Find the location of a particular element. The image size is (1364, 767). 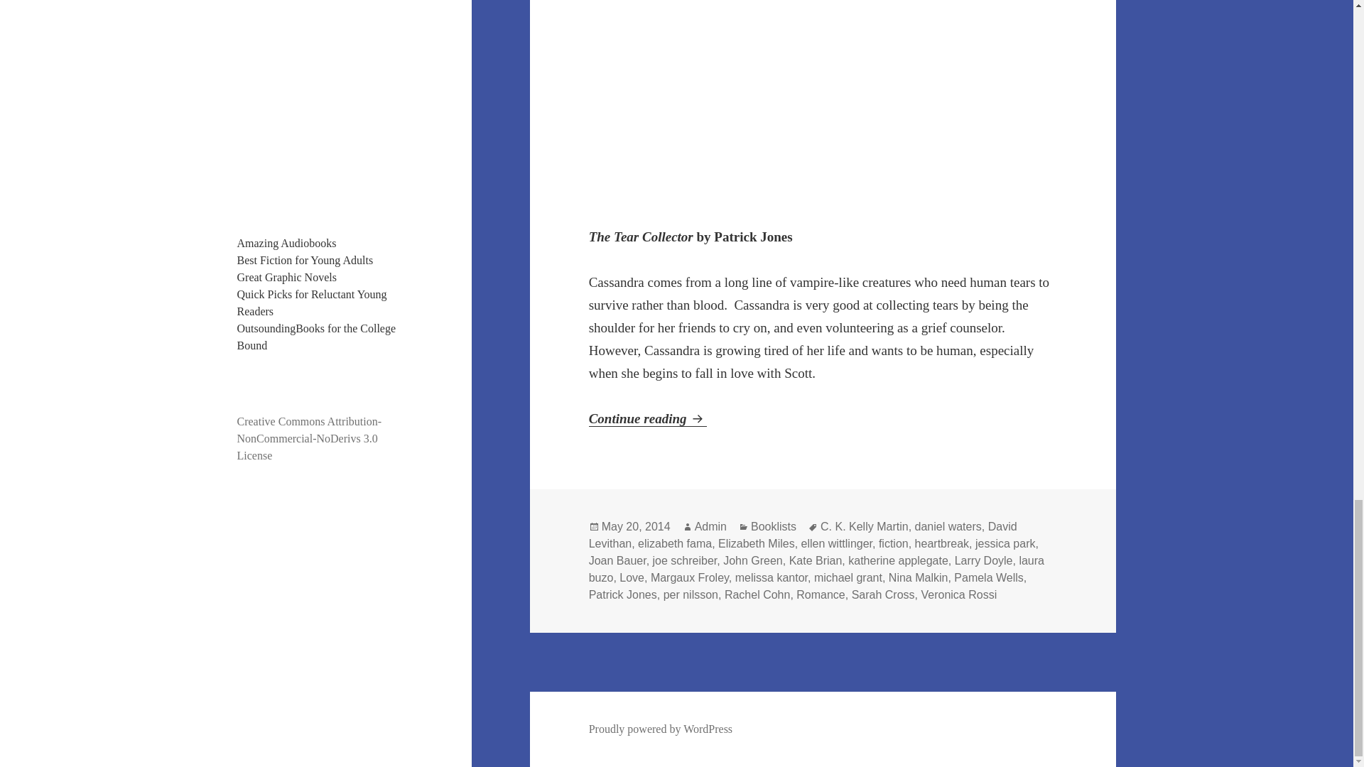

Best Fiction for Young Adults is located at coordinates (305, 260).